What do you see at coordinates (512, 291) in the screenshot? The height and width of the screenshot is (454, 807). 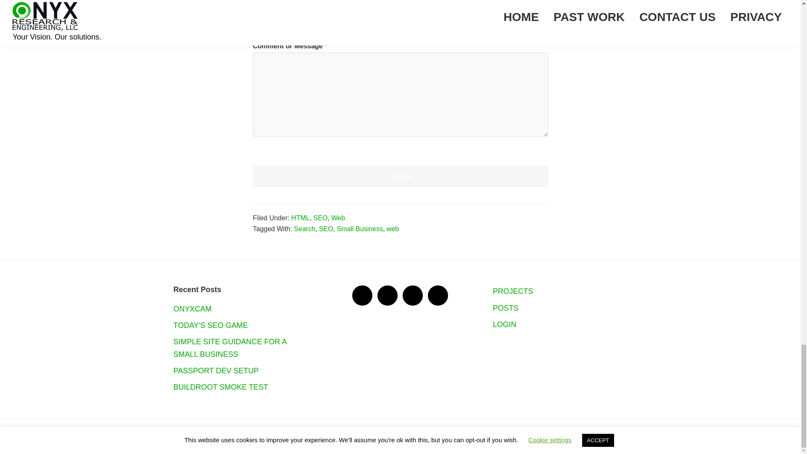 I see `PROJECTS` at bounding box center [512, 291].